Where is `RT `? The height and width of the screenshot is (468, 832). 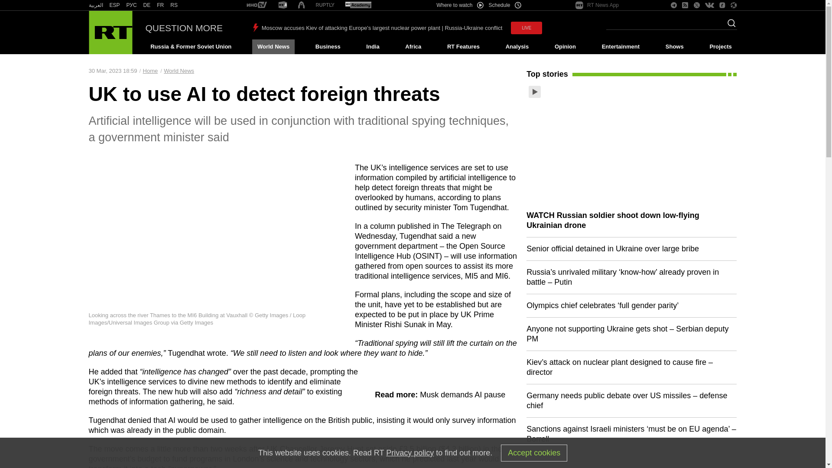
RT  is located at coordinates (257, 5).